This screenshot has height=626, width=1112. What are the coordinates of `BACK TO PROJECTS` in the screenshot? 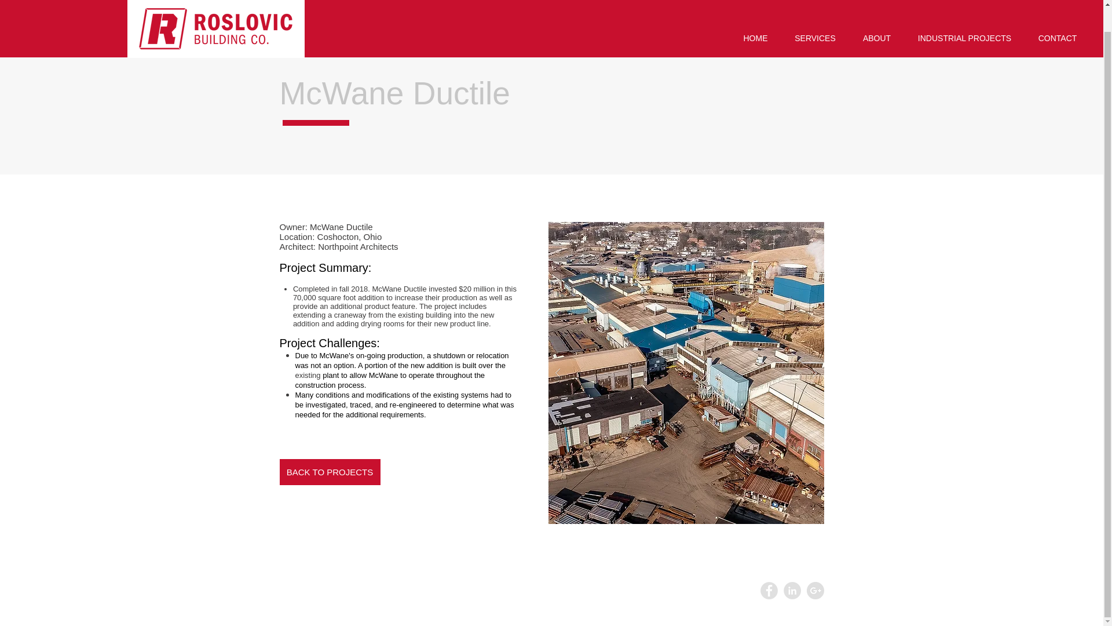 It's located at (329, 472).